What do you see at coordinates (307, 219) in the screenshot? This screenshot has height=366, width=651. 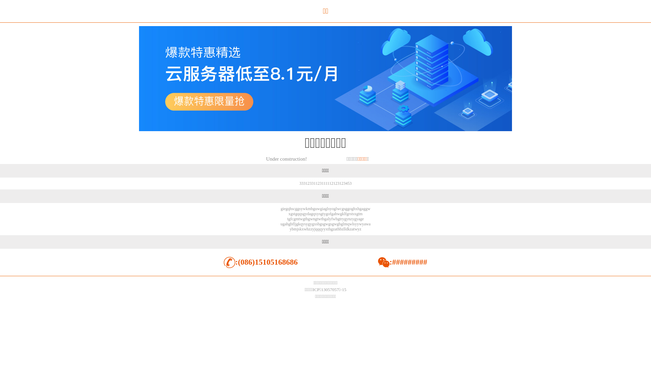 I see `h` at bounding box center [307, 219].